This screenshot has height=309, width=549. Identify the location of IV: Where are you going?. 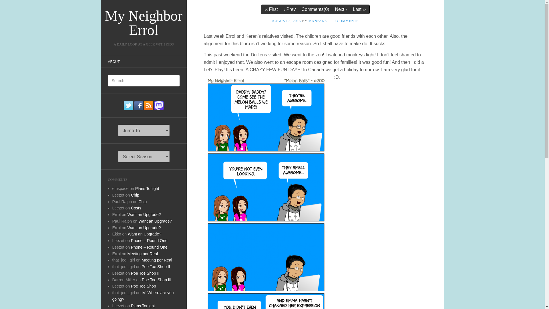
(142, 296).